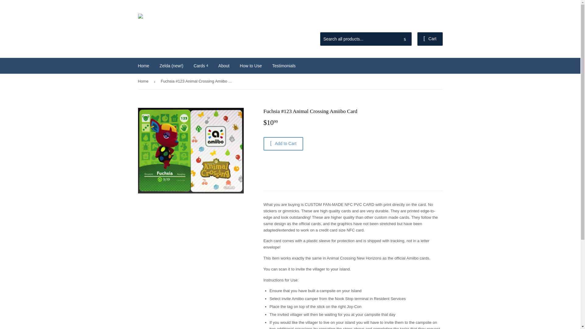 This screenshot has width=585, height=329. Describe the element at coordinates (200, 66) in the screenshot. I see `Cards` at that location.